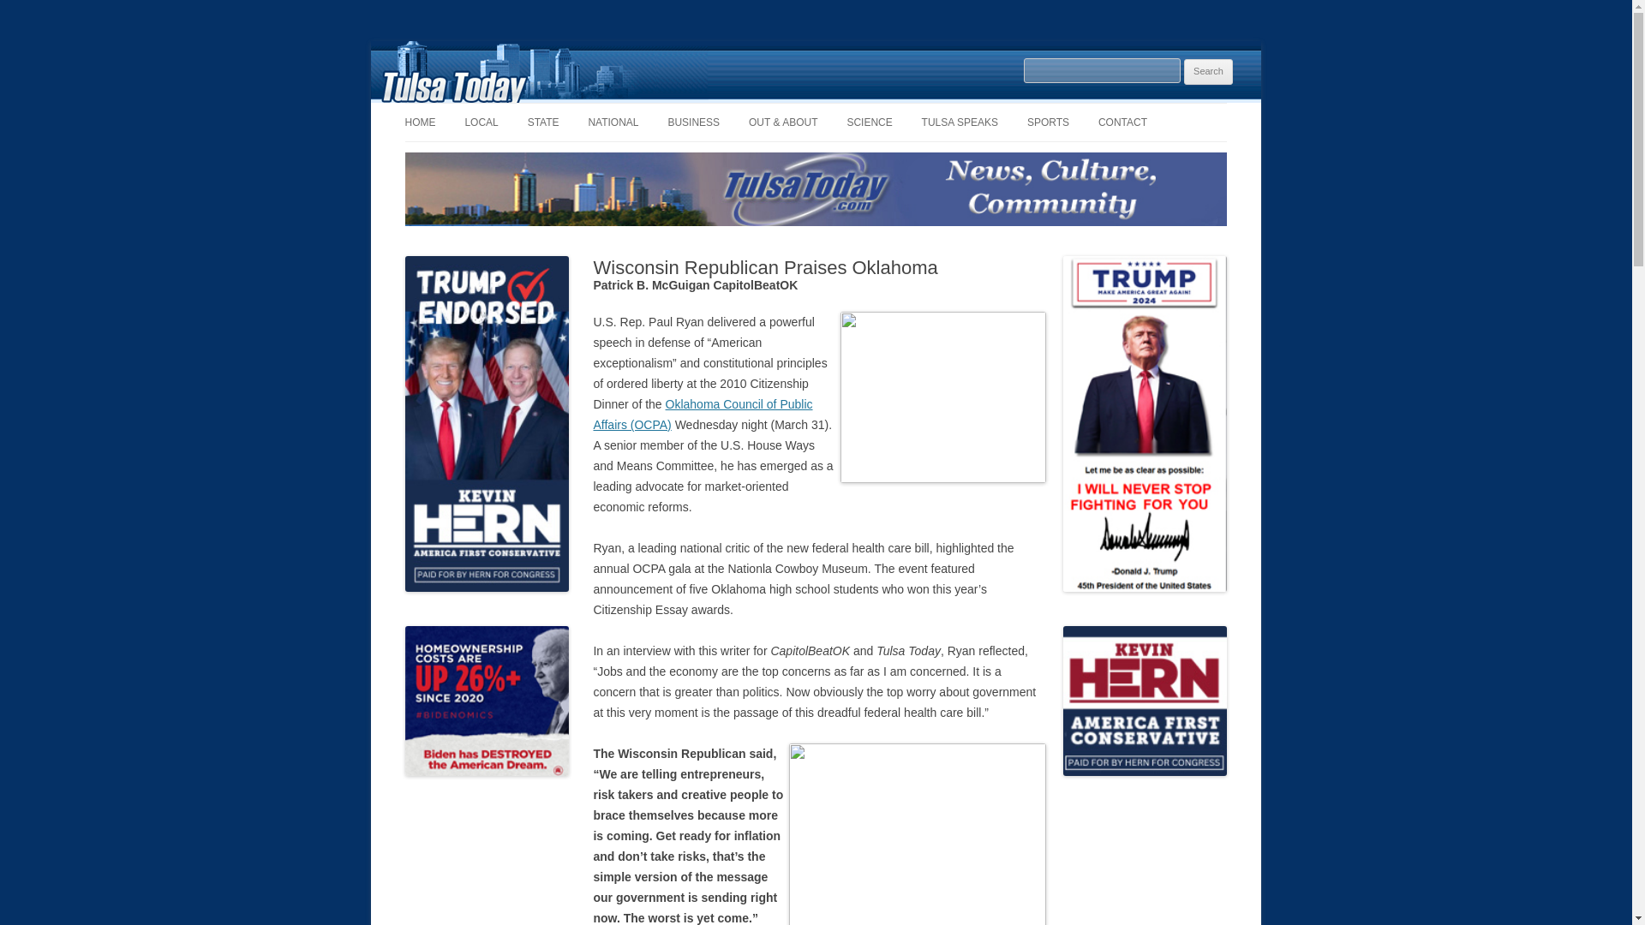 This screenshot has height=925, width=1645. What do you see at coordinates (481, 122) in the screenshot?
I see `LOCAL` at bounding box center [481, 122].